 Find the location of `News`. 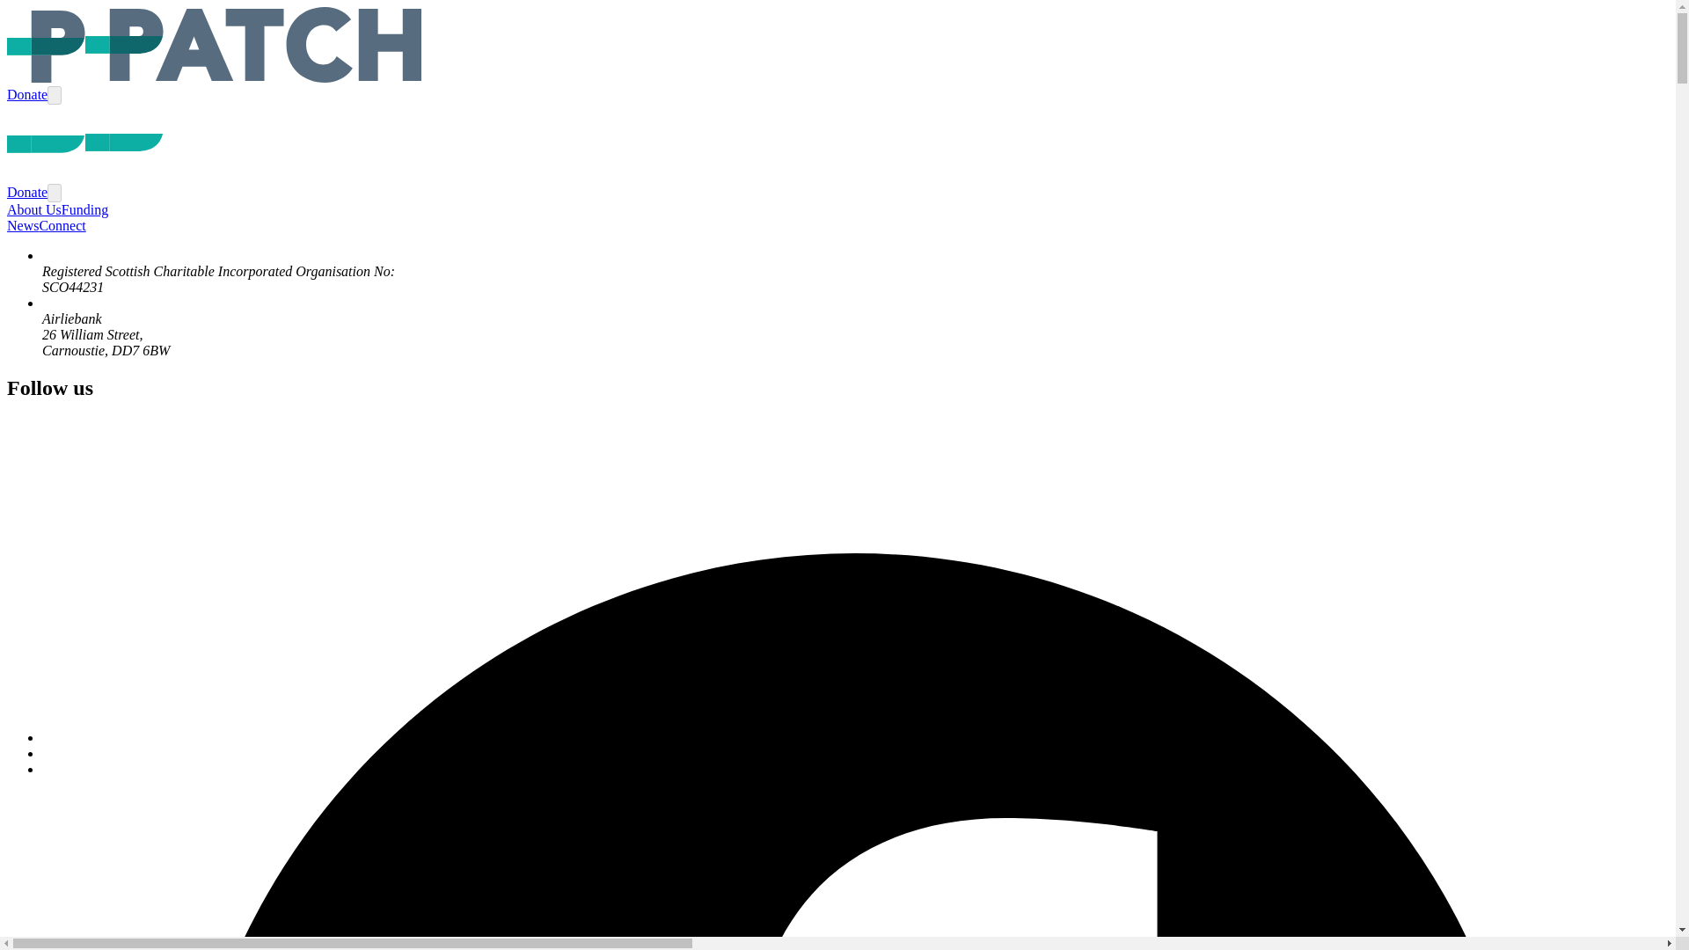

News is located at coordinates (23, 225).